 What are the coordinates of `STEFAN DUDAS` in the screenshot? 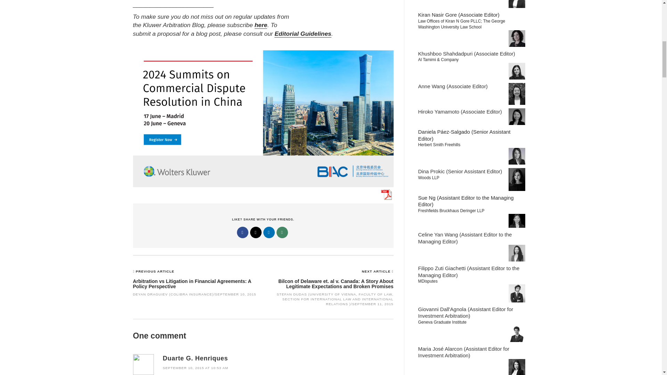 It's located at (292, 294).